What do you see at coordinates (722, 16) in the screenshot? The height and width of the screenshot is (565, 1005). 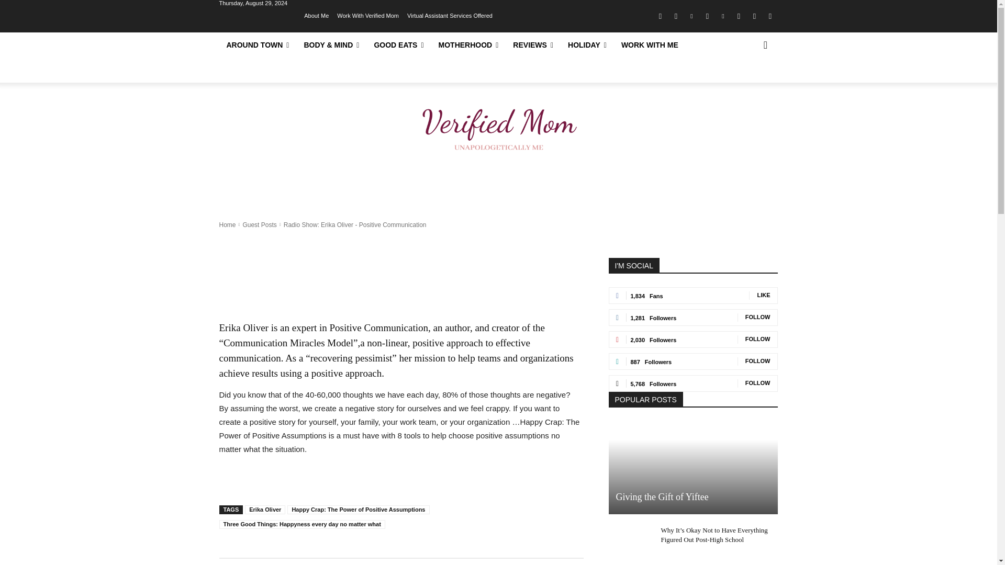 I see `Pinterest` at bounding box center [722, 16].